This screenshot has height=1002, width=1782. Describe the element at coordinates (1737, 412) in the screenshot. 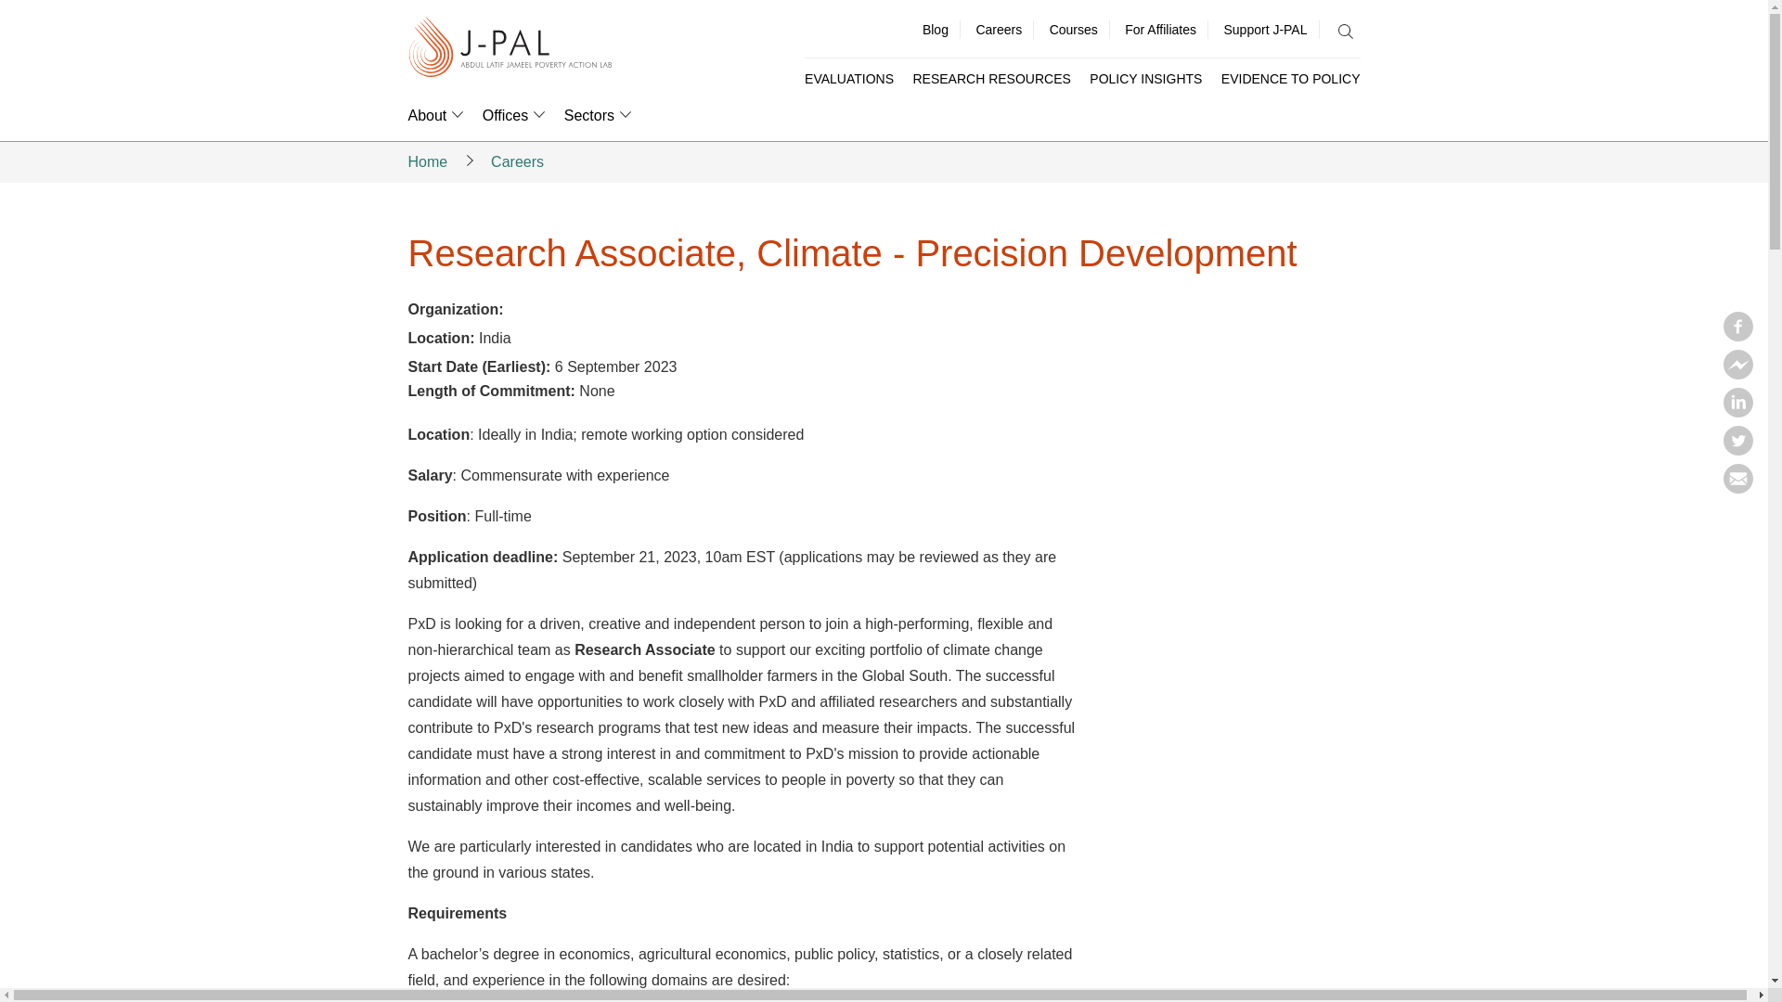

I see `Linkedin` at that location.